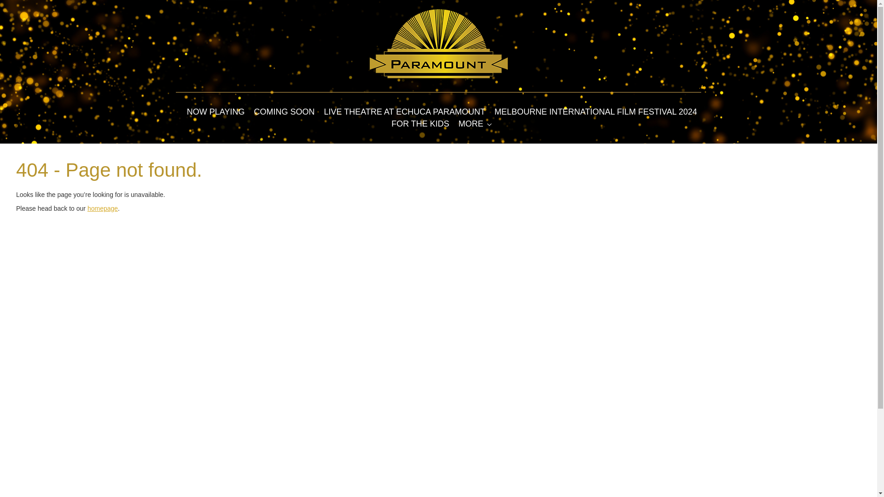 The width and height of the screenshot is (884, 497). What do you see at coordinates (471, 123) in the screenshot?
I see `MORE` at bounding box center [471, 123].